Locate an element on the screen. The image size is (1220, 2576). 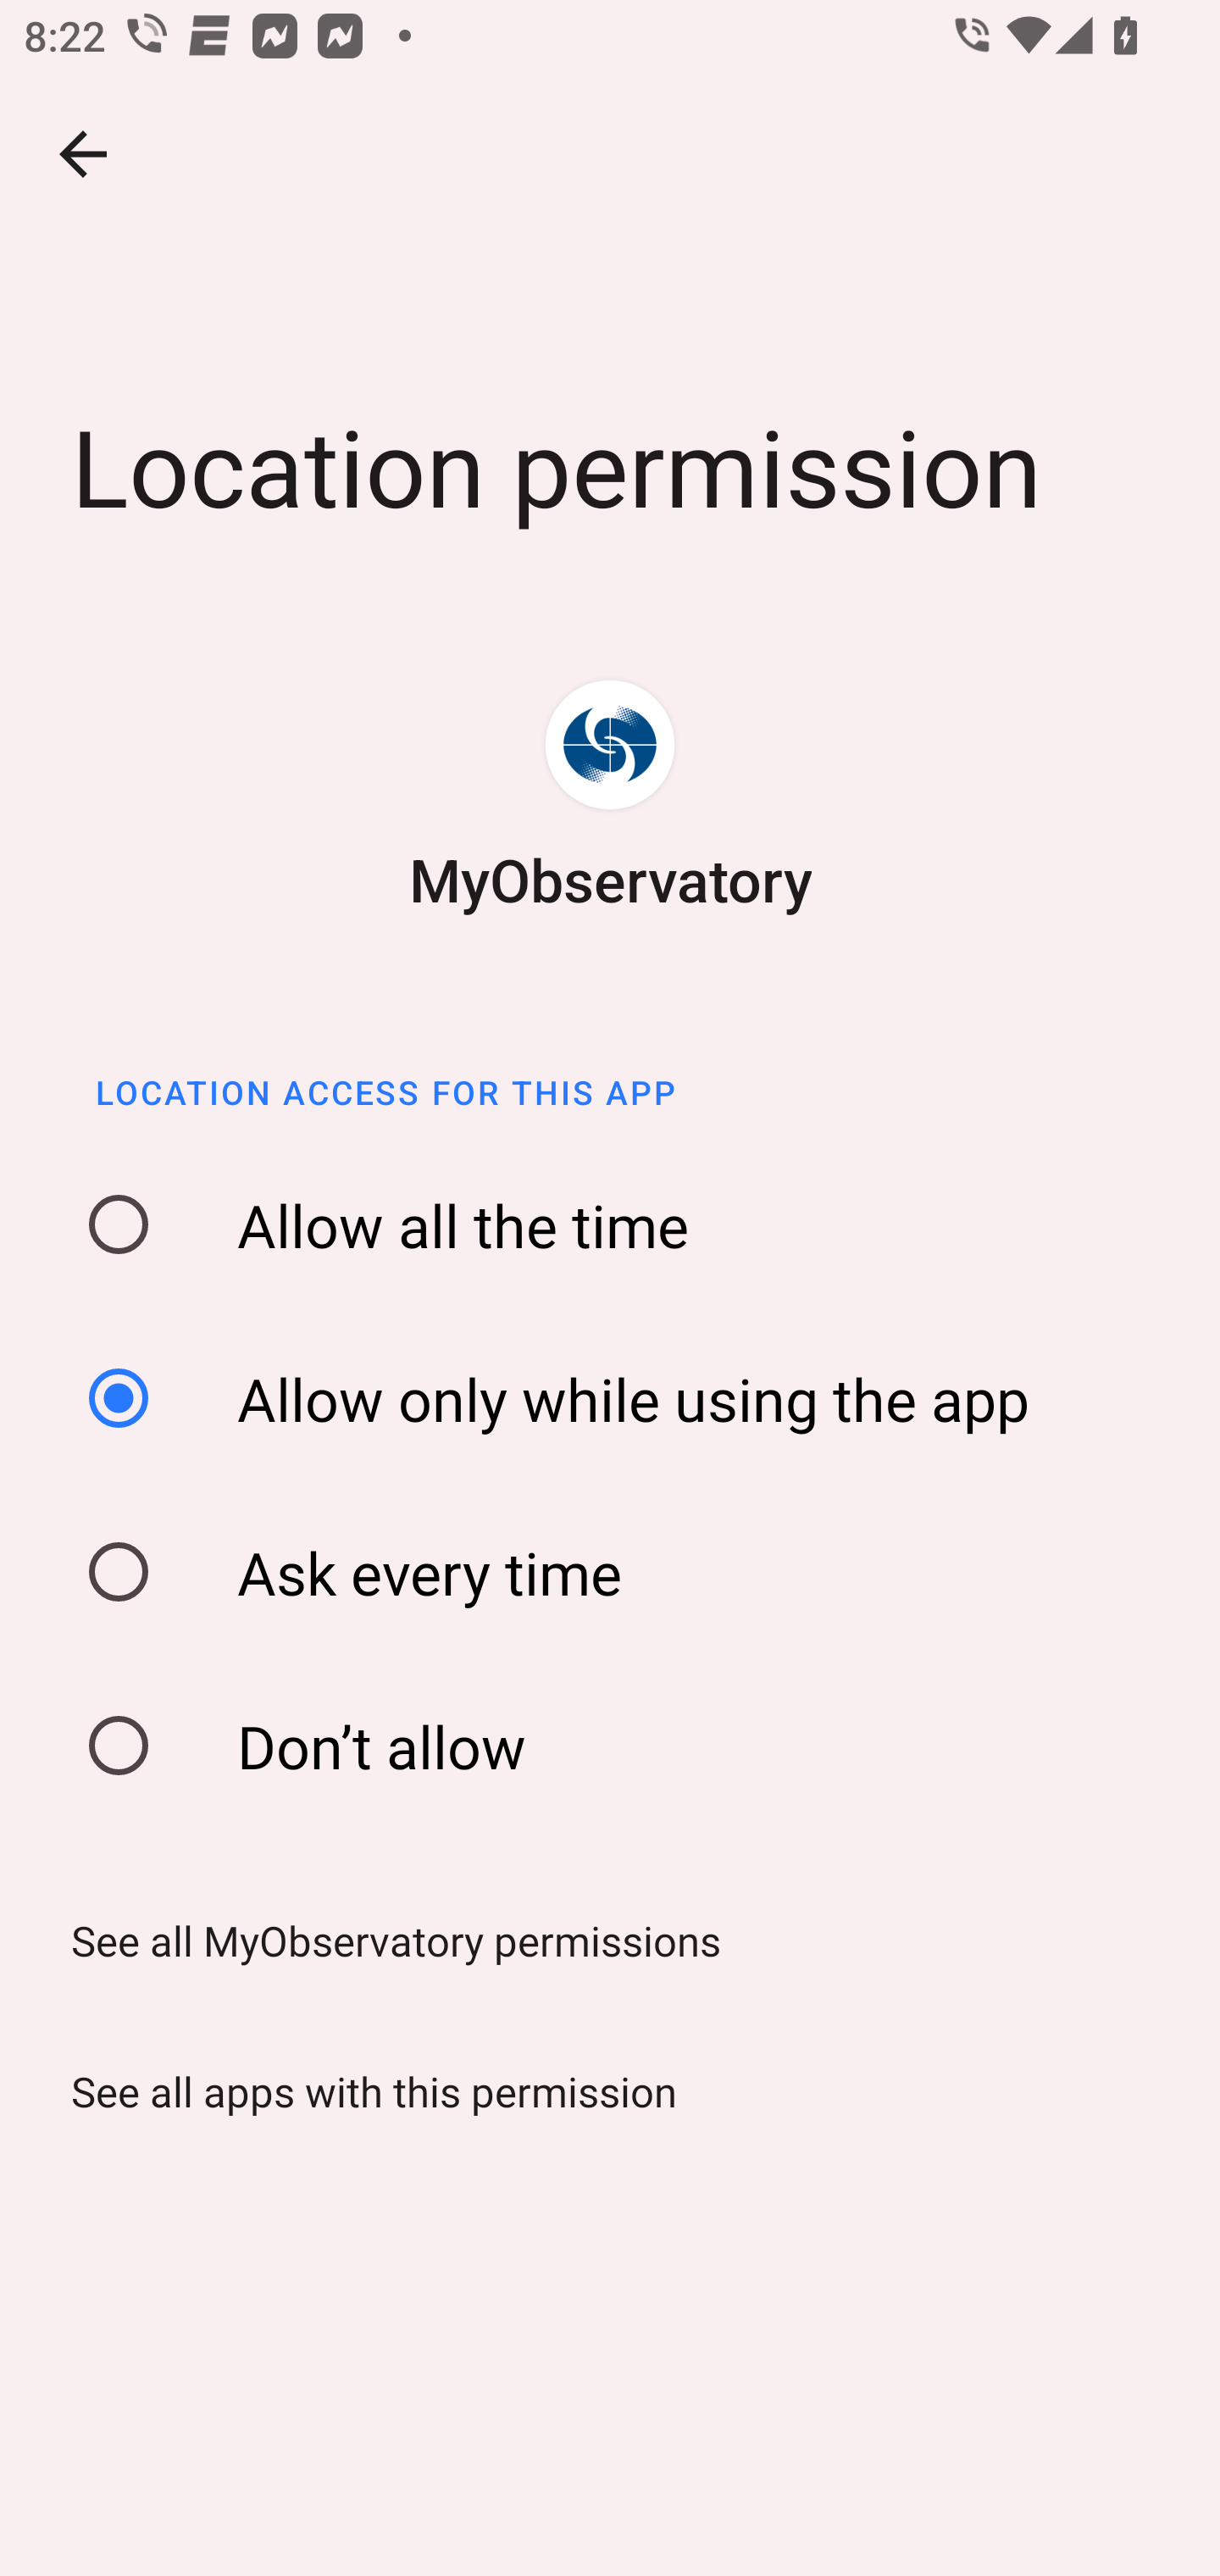
Allow only while using the app is located at coordinates (621, 1396).